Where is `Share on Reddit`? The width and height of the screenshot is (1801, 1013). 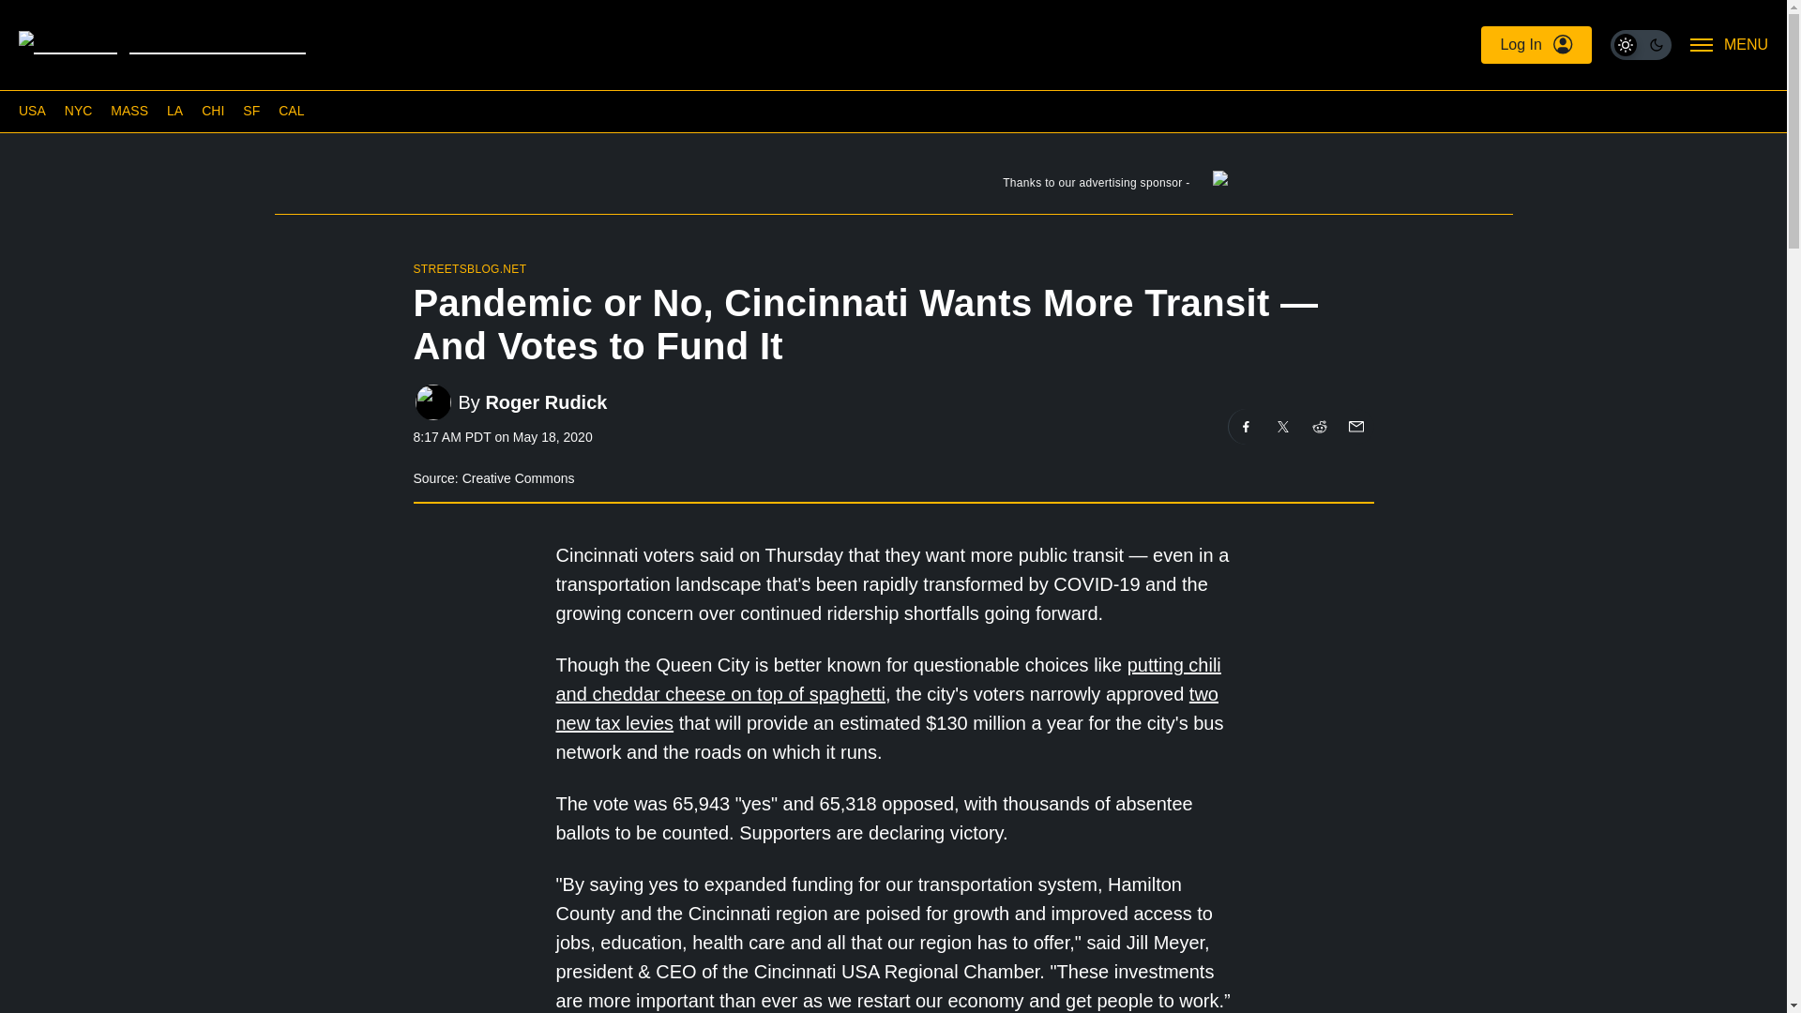
Share on Reddit is located at coordinates (1320, 427).